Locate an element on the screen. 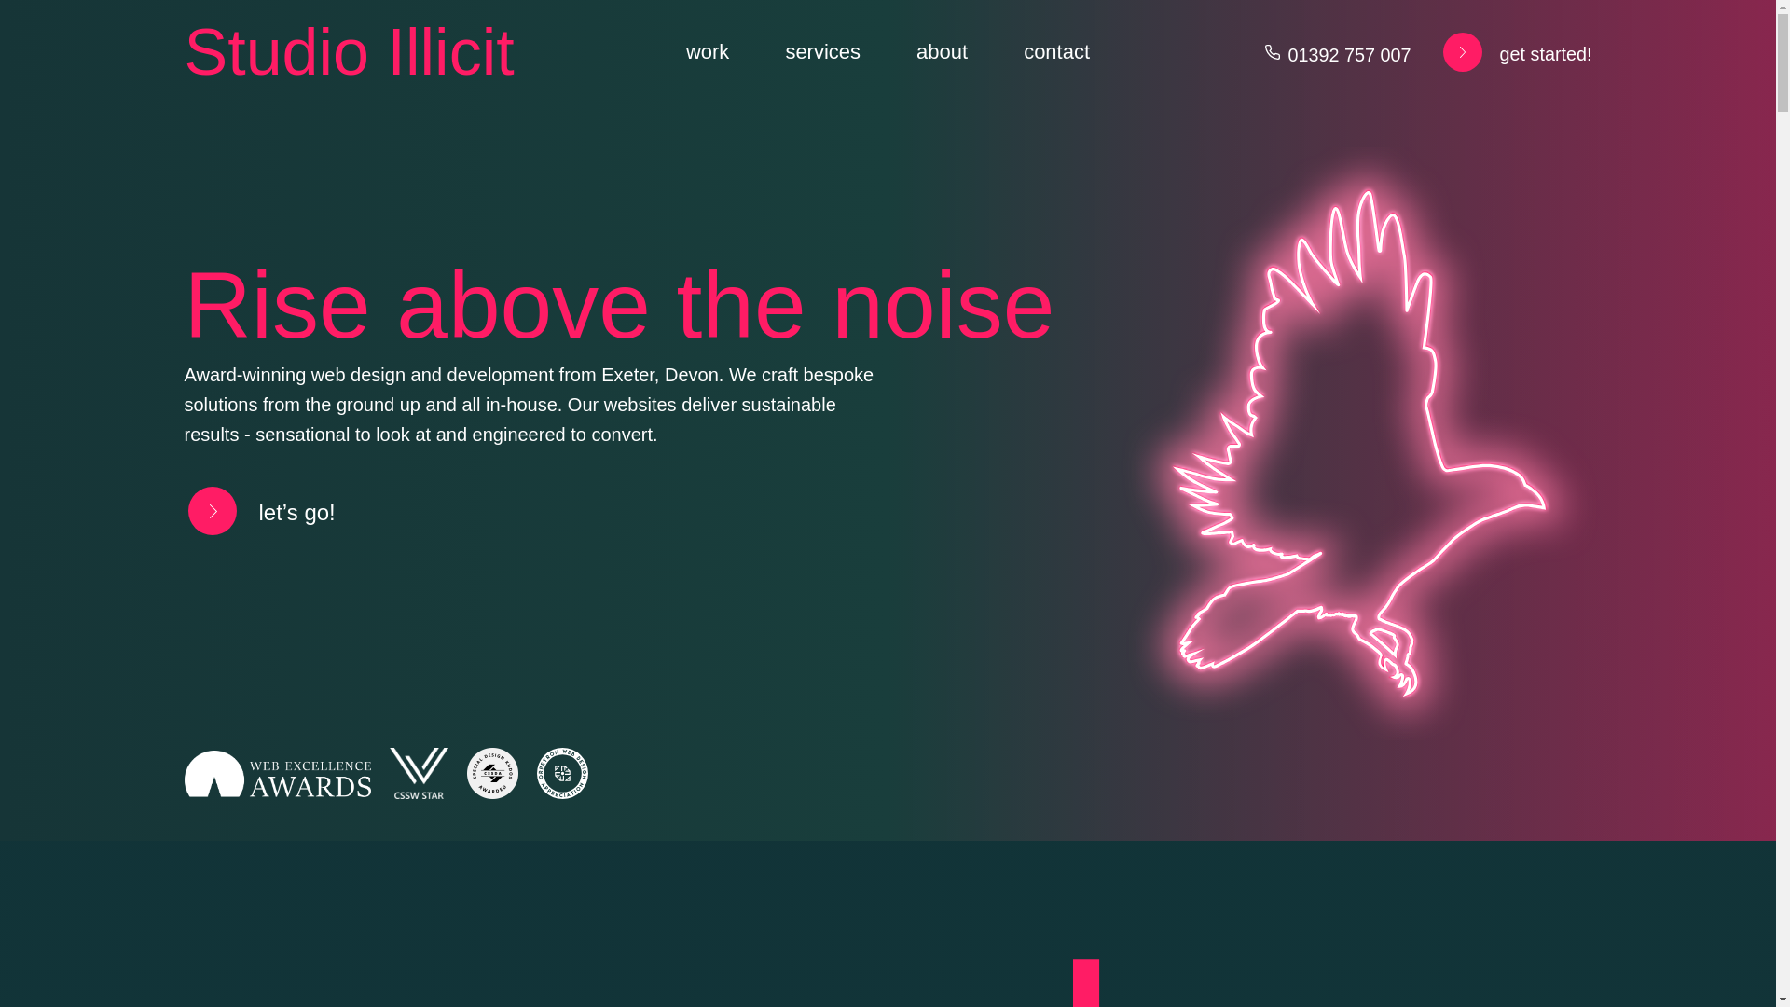  Studio Illicit is located at coordinates (352, 52).